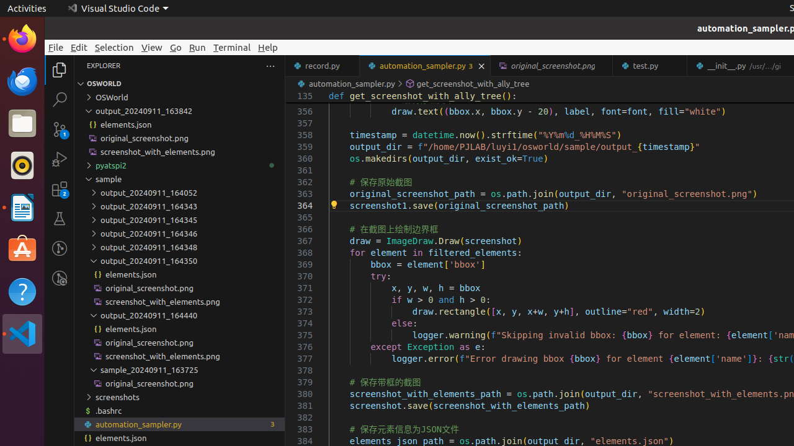 The height and width of the screenshot is (446, 794). What do you see at coordinates (180, 220) in the screenshot?
I see `output_20240911_164345` at bounding box center [180, 220].